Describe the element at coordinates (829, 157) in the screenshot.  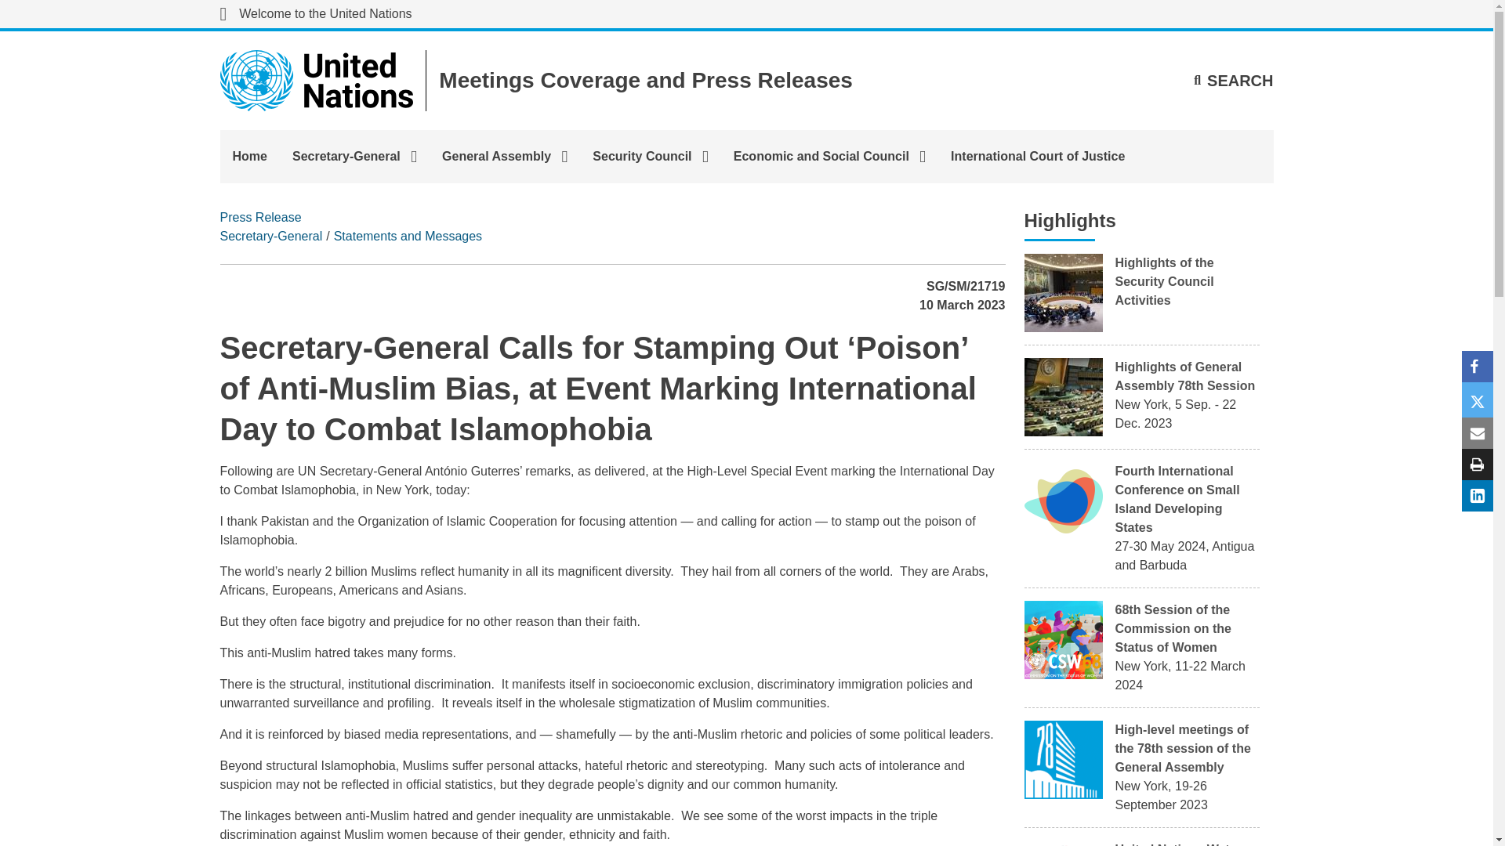
I see `Economic and Social Council` at that location.